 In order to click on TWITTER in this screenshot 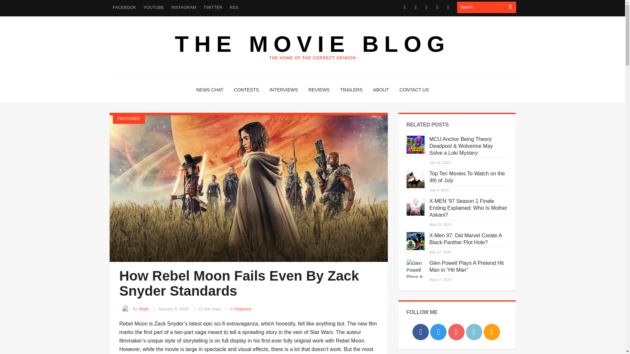, I will do `click(213, 7)`.